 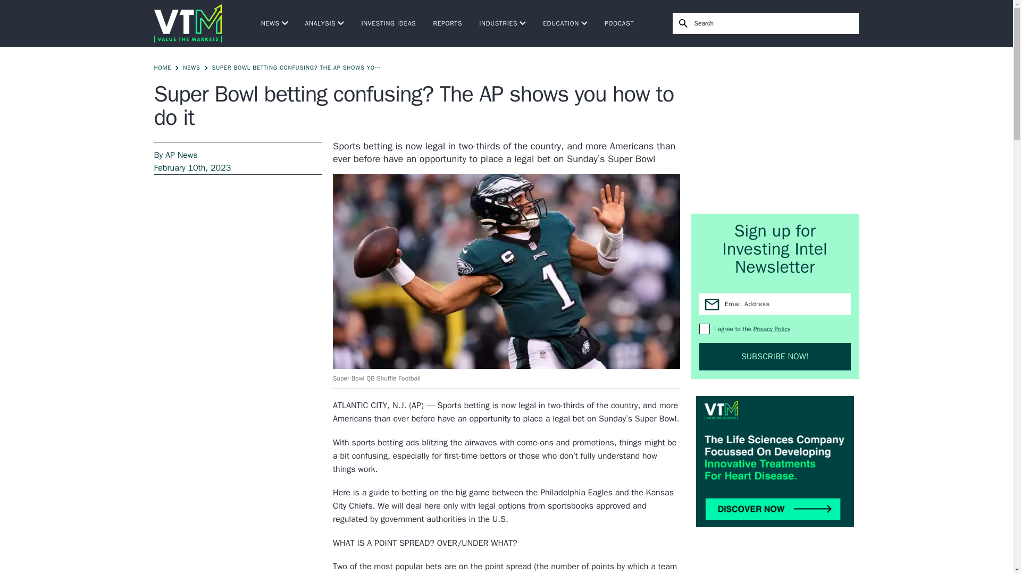 I want to click on Yes, so click(x=704, y=328).